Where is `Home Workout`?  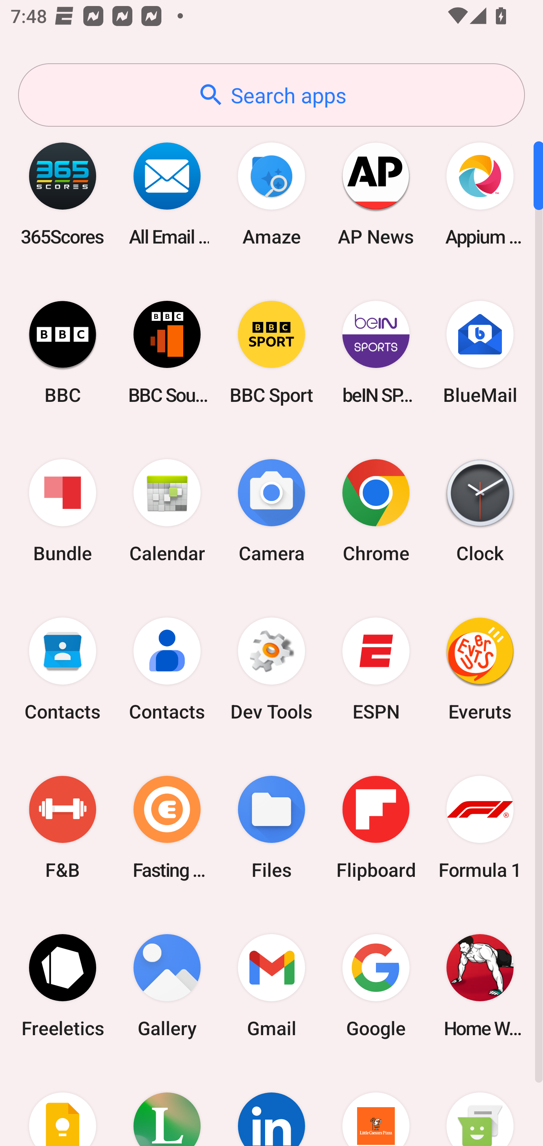 Home Workout is located at coordinates (480, 985).